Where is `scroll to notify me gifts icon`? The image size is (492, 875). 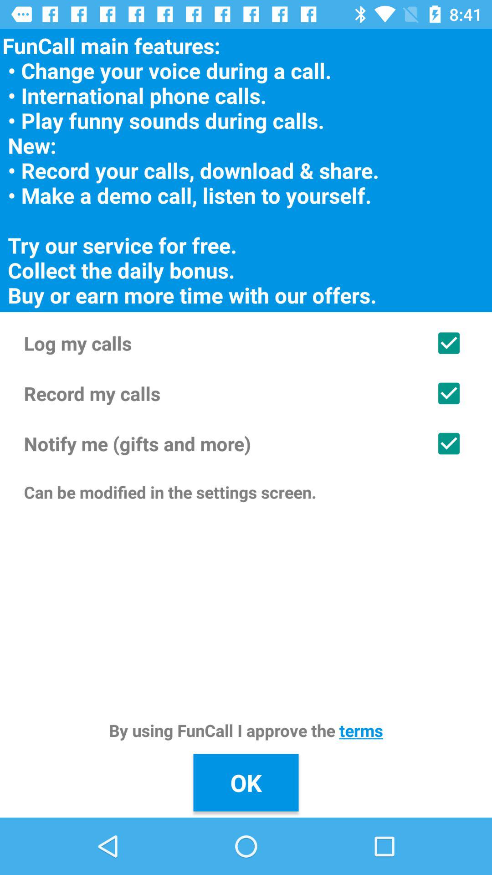 scroll to notify me gifts icon is located at coordinates (246, 443).